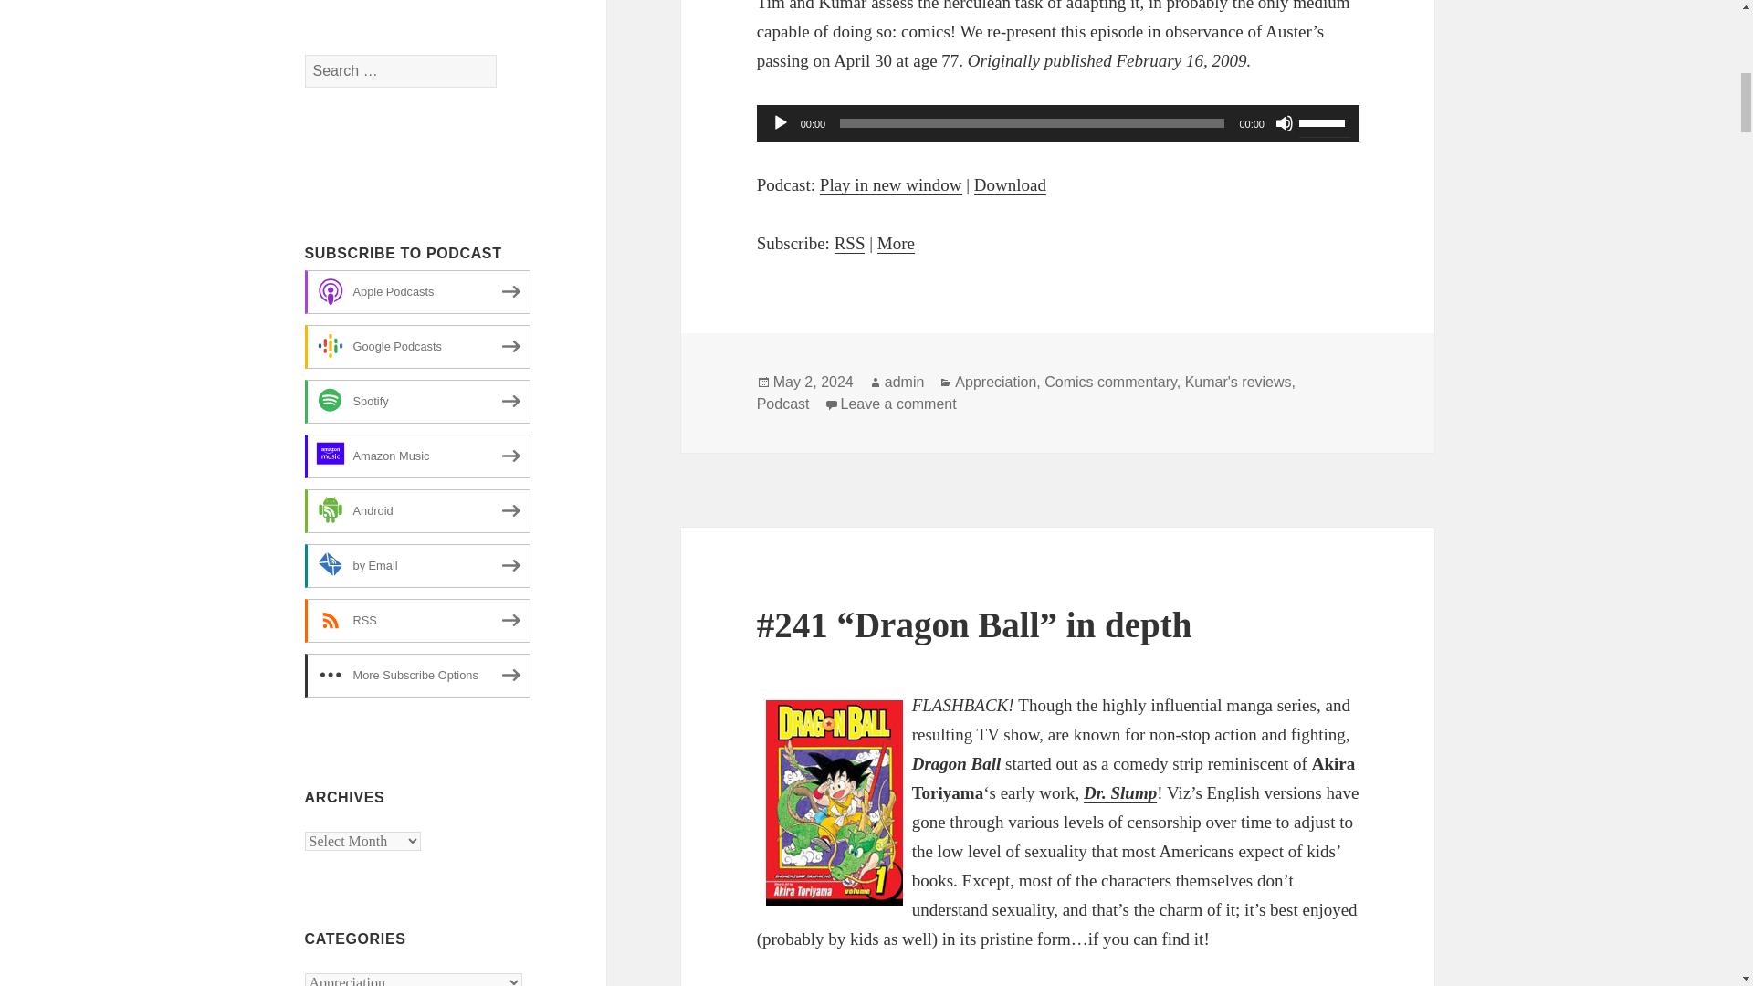 The height and width of the screenshot is (986, 1753). Describe the element at coordinates (418, 402) in the screenshot. I see `Spotify` at that location.